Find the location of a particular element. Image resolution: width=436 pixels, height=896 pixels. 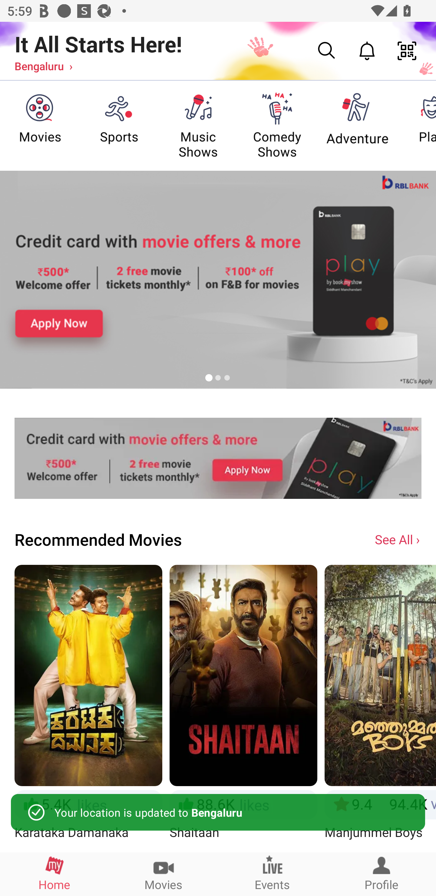

See All › is located at coordinates (398, 539).